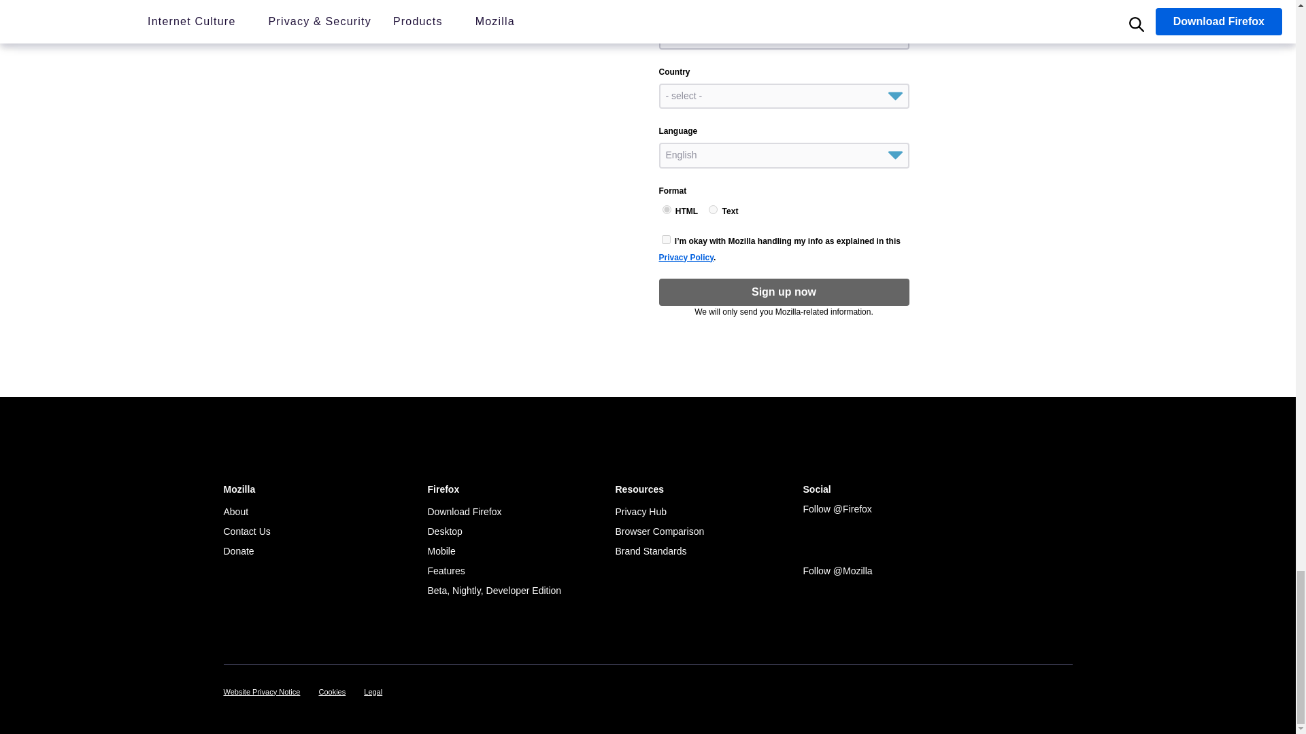 The image size is (1306, 734). What do you see at coordinates (686, 257) in the screenshot?
I see `Privacy Policy` at bounding box center [686, 257].